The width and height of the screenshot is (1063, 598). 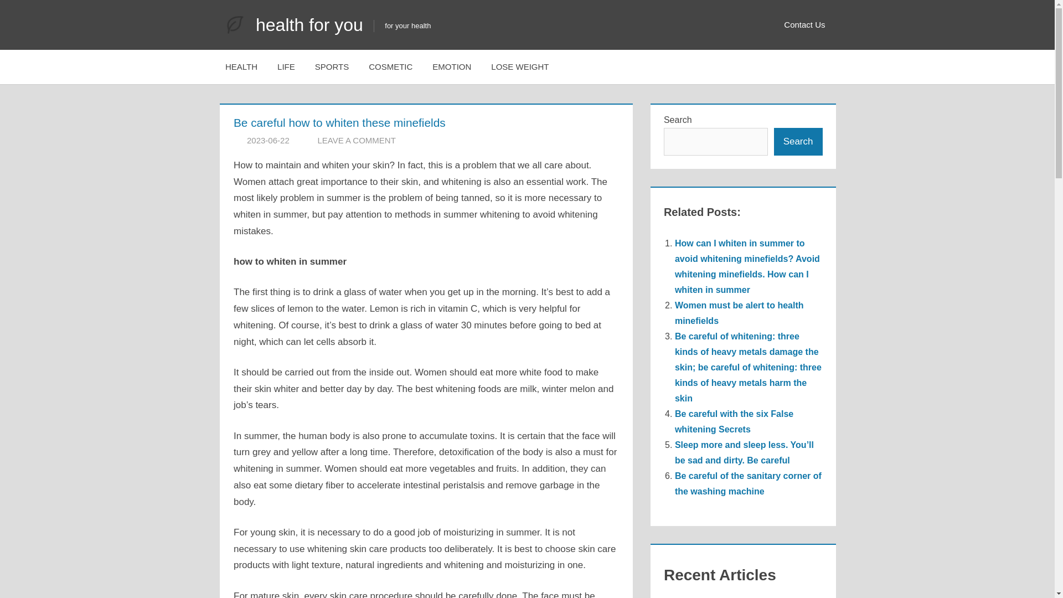 What do you see at coordinates (390, 66) in the screenshot?
I see `COSMETIC` at bounding box center [390, 66].